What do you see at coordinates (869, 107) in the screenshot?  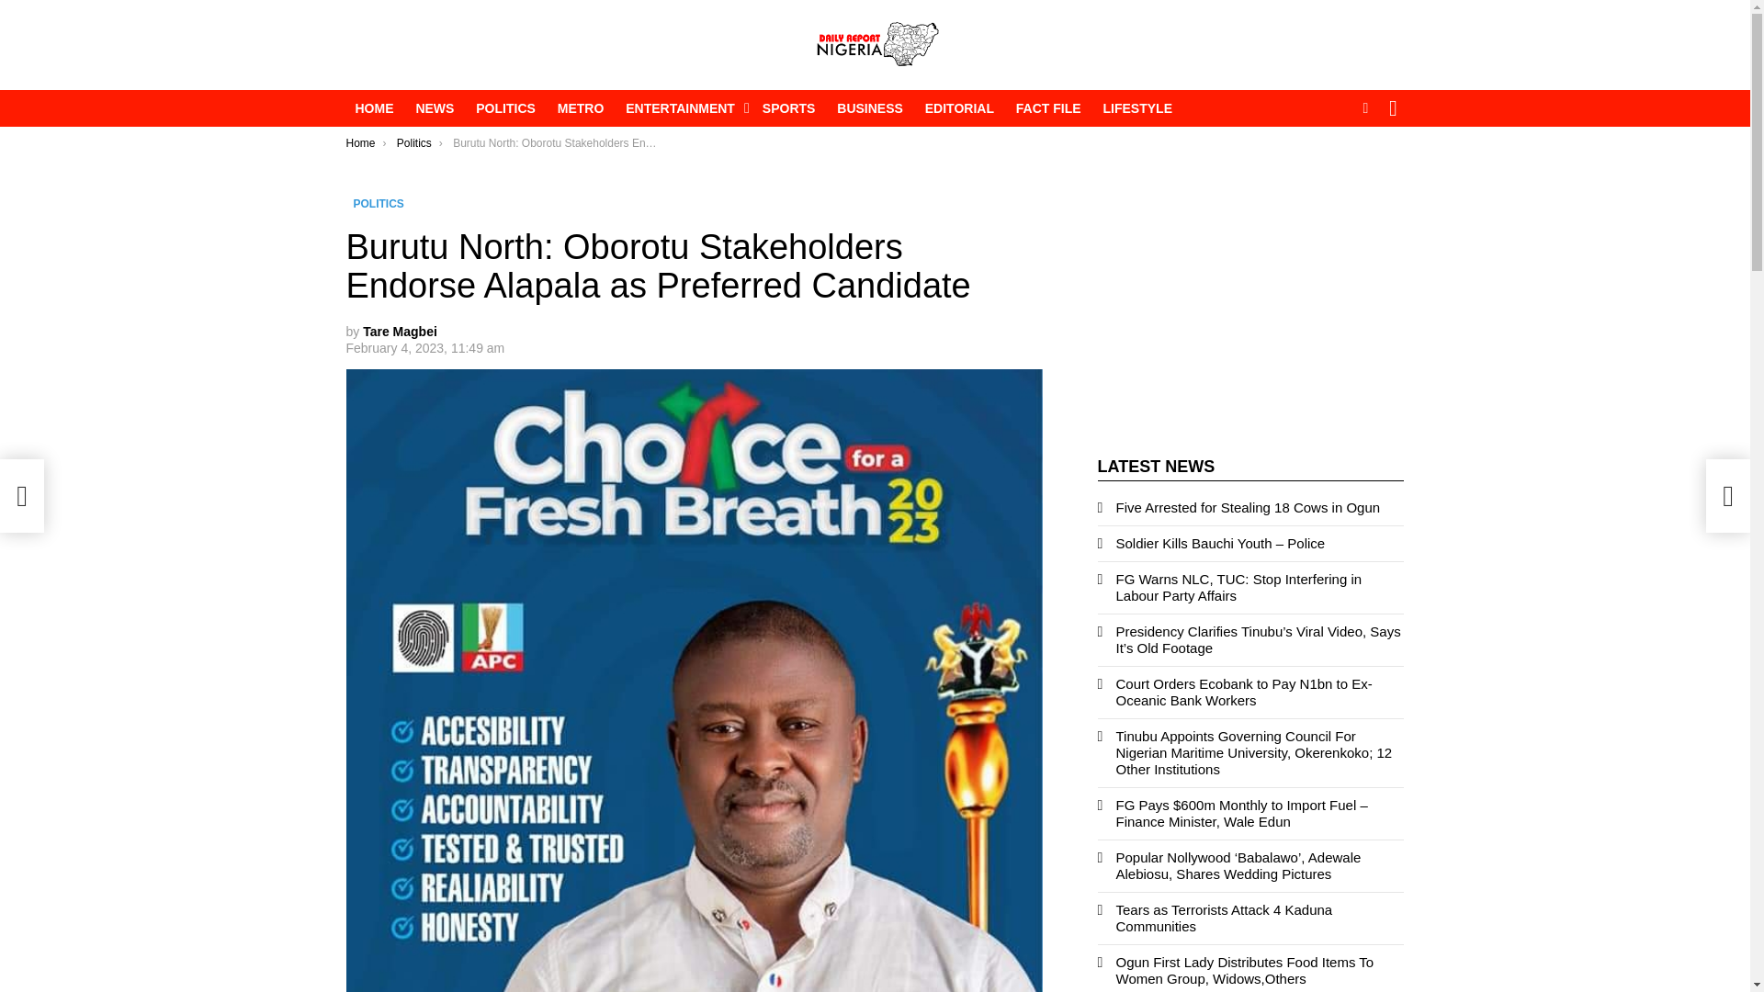 I see `BUSINESS` at bounding box center [869, 107].